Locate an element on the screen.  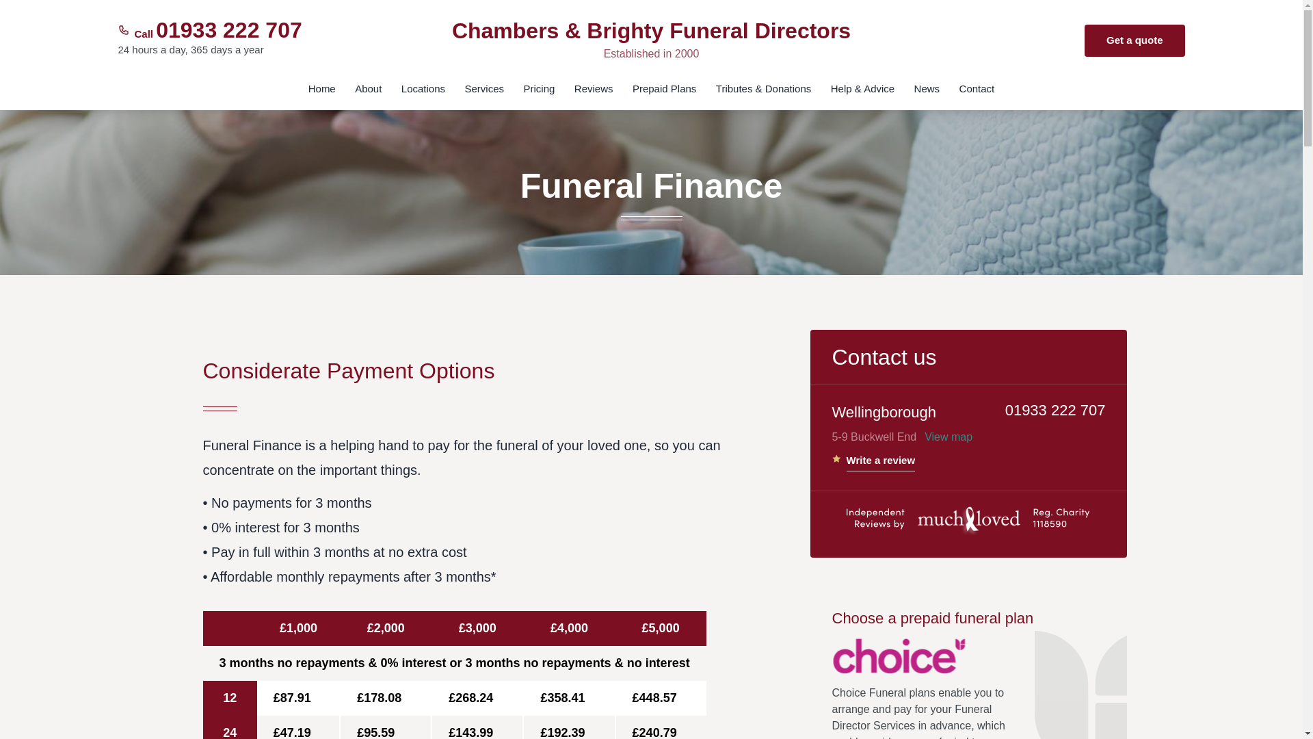
01933 222 707 is located at coordinates (228, 29).